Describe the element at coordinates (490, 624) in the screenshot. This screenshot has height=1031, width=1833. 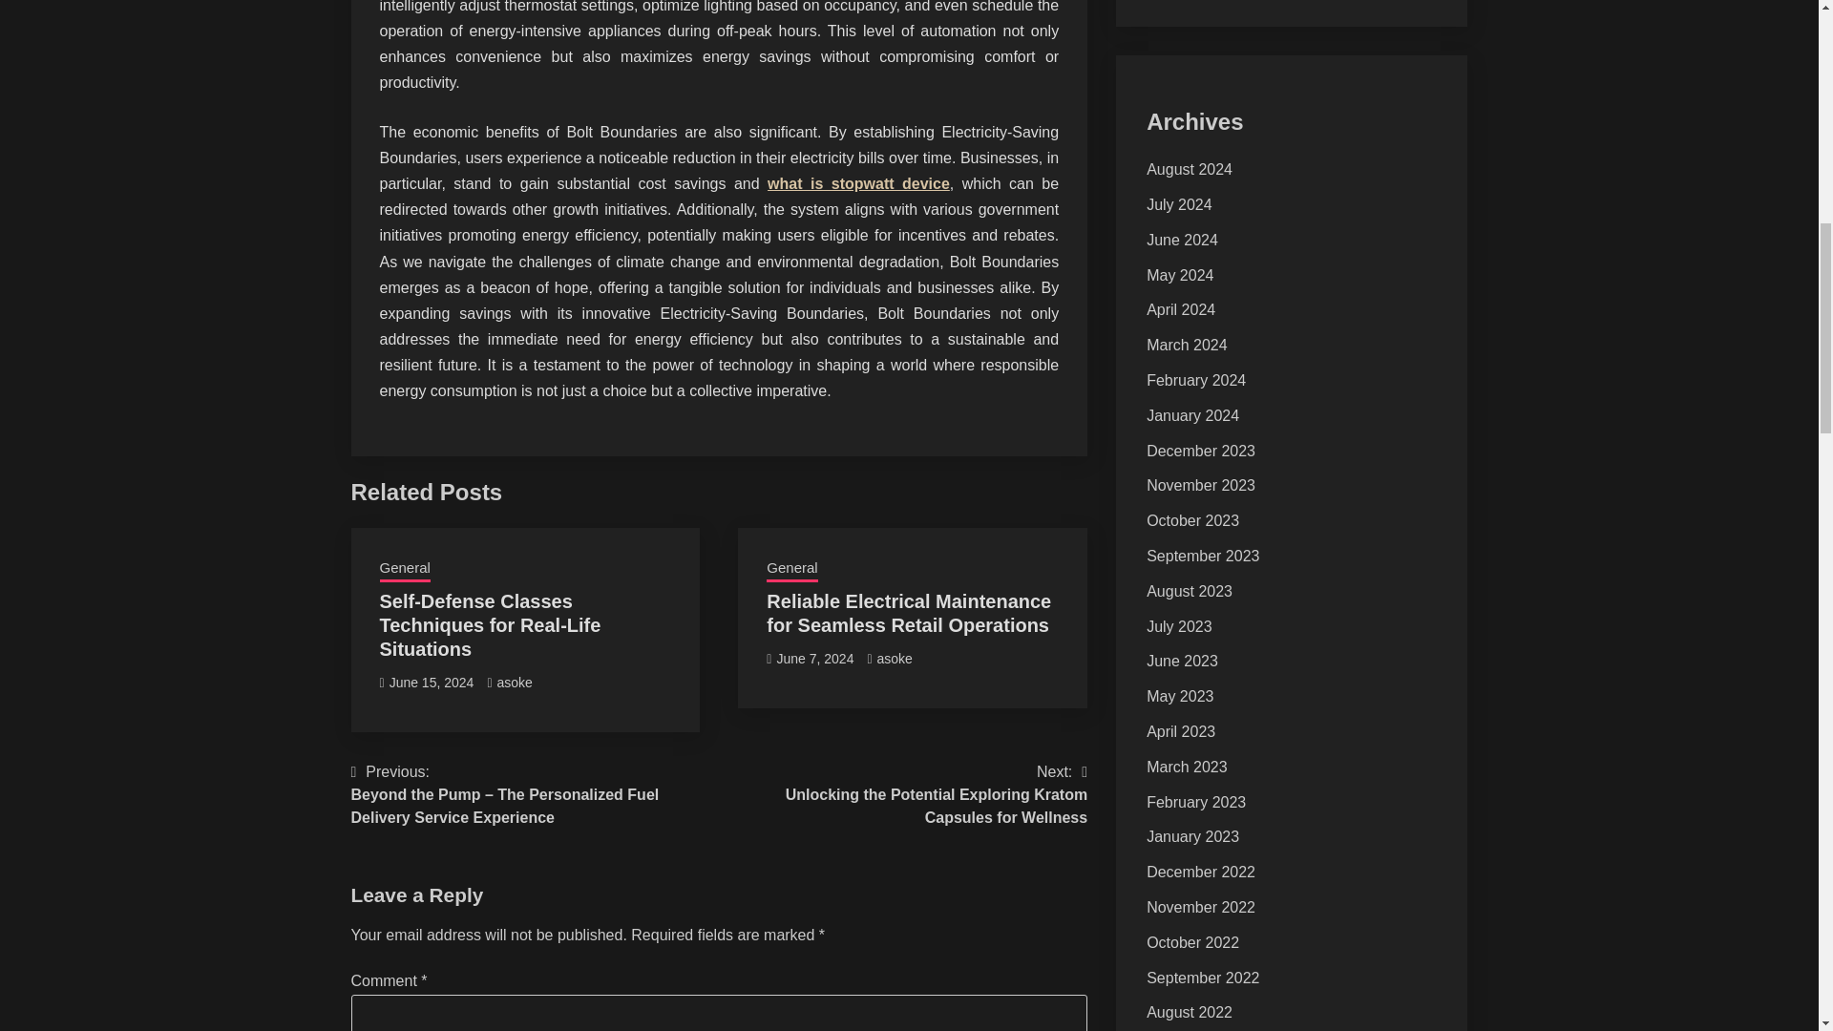
I see `Self-Defense Classes Techniques for Real-Life Situations` at that location.